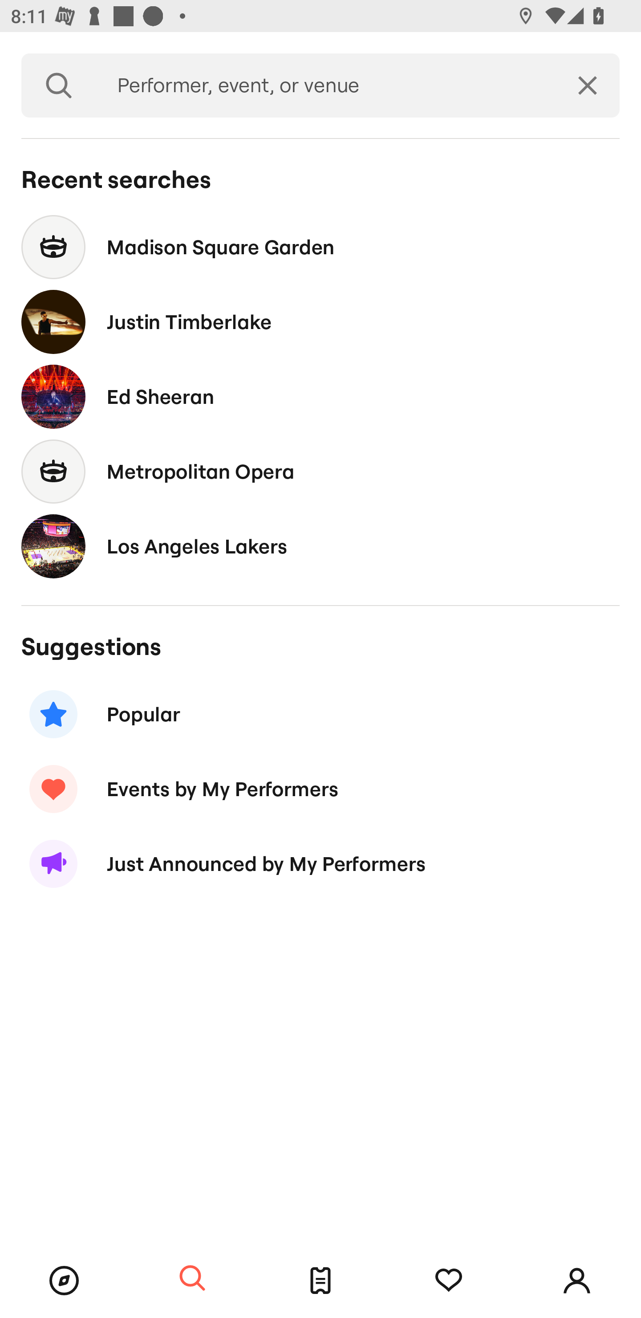 The width and height of the screenshot is (641, 1318). I want to click on Justin Timberlake, so click(320, 322).